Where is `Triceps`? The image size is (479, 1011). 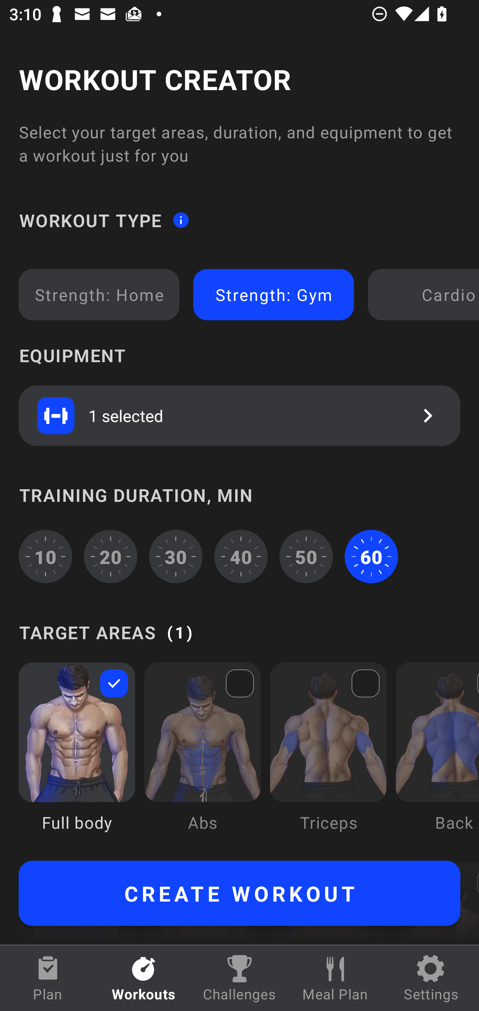 Triceps is located at coordinates (328, 756).